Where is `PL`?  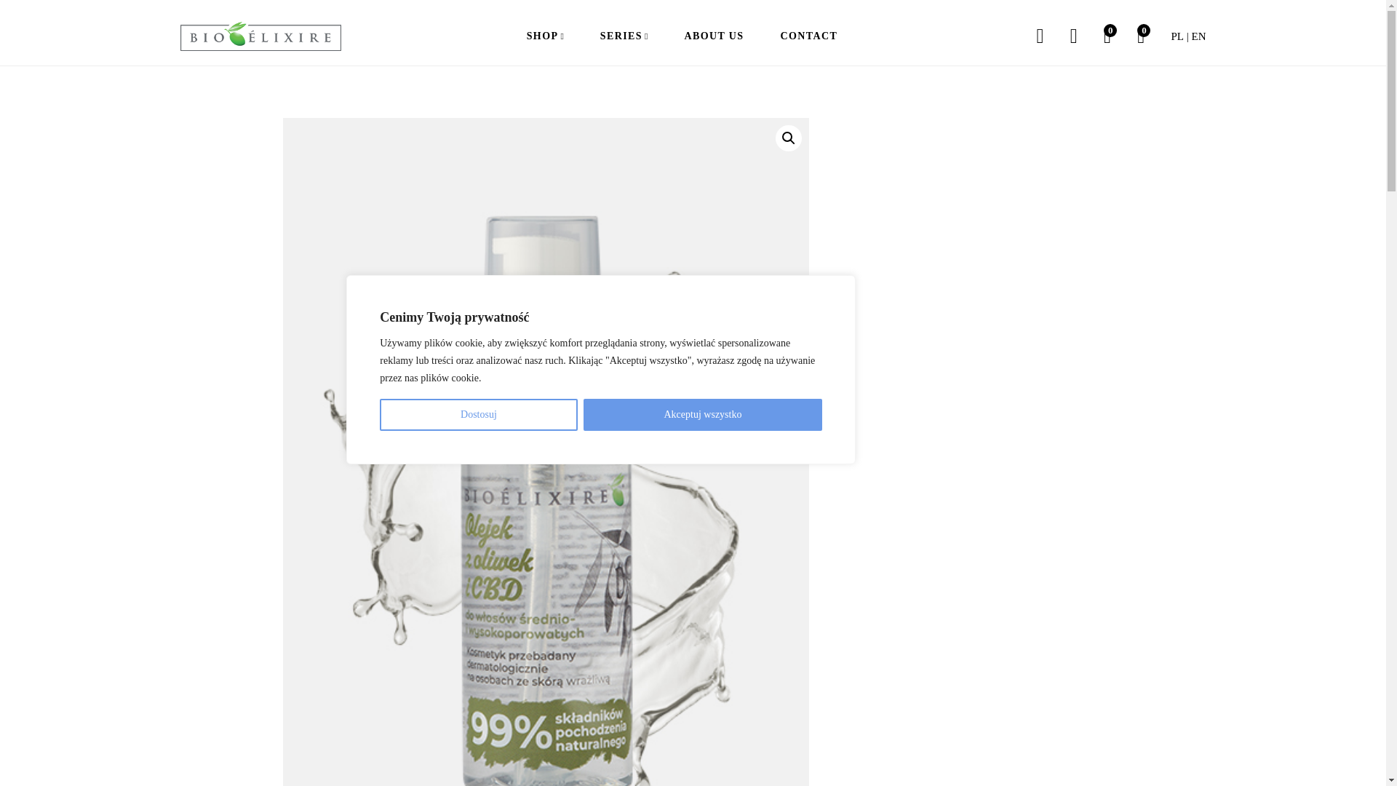 PL is located at coordinates (1177, 36).